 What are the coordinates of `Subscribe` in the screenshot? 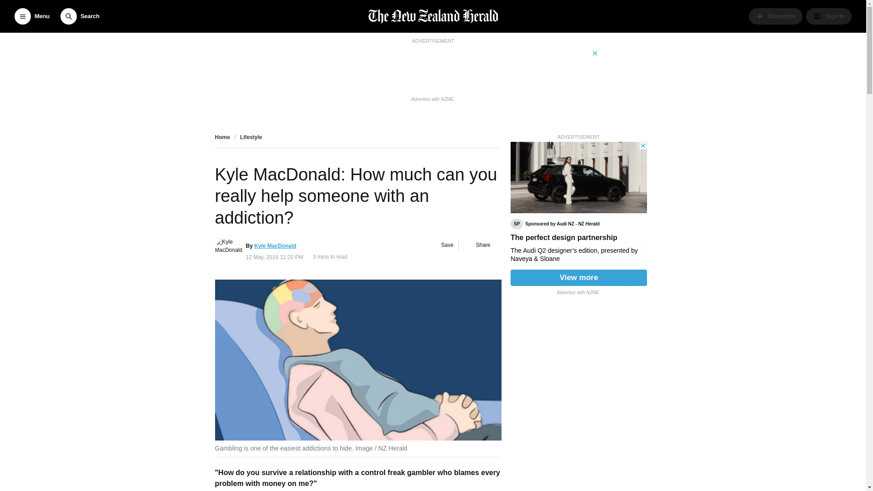 It's located at (776, 16).